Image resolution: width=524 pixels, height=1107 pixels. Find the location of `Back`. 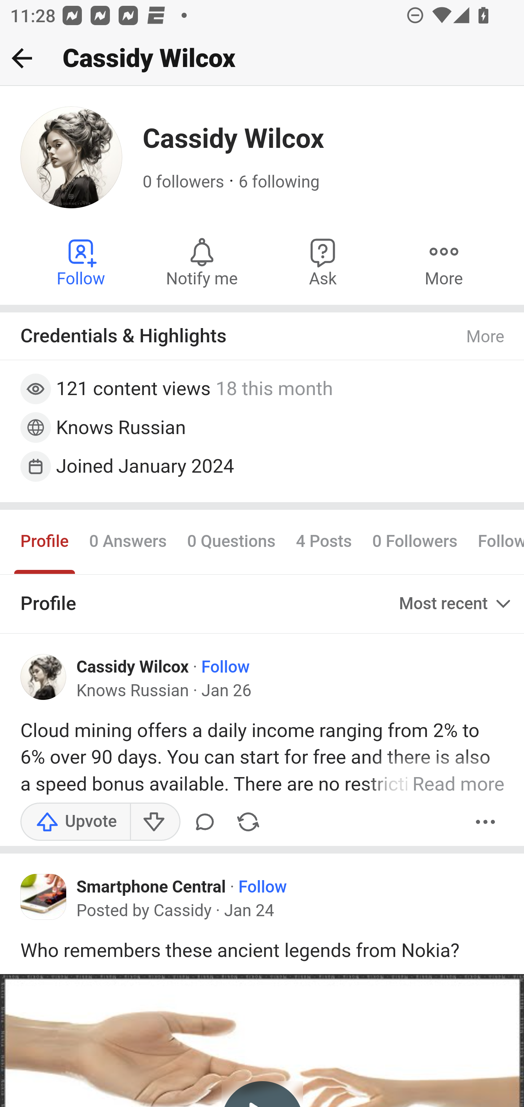

Back is located at coordinates (22, 58).